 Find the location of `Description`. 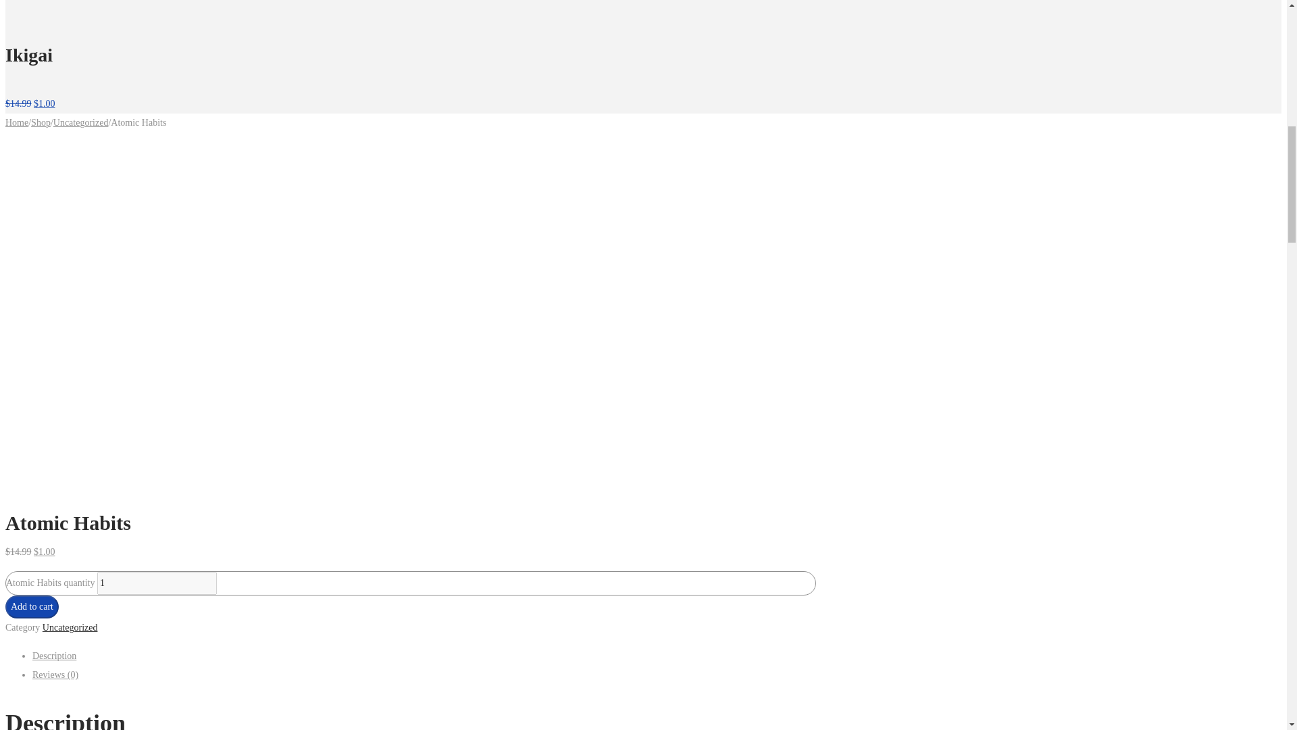

Description is located at coordinates (54, 656).